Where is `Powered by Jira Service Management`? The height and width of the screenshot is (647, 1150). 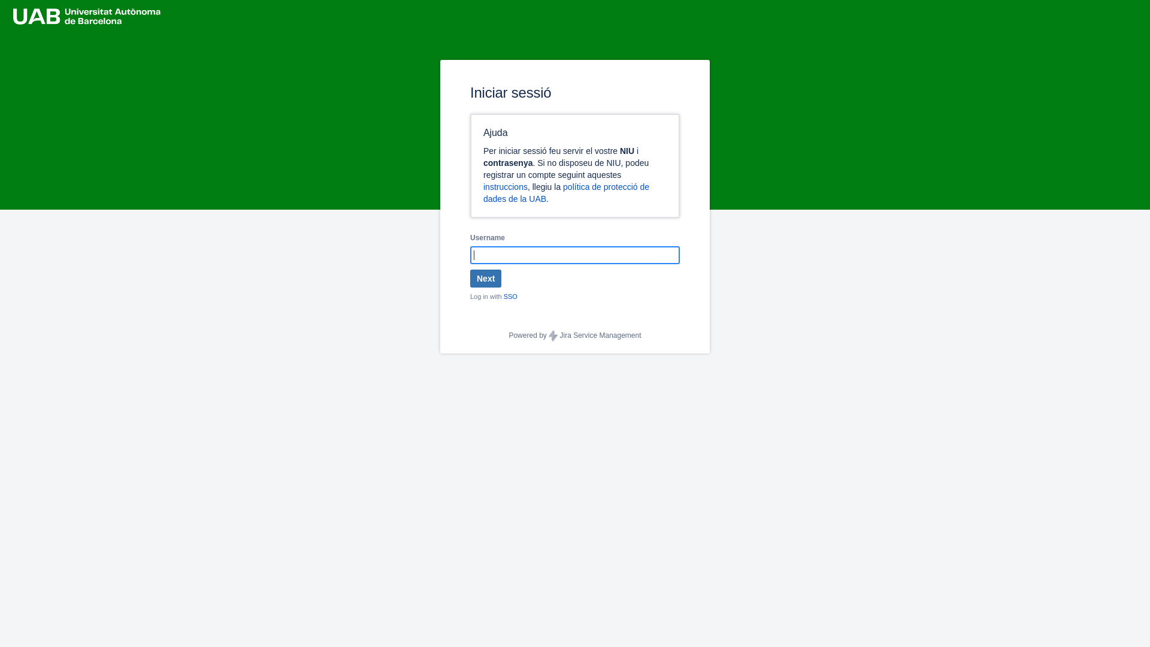
Powered by Jira Service Management is located at coordinates (575, 335).